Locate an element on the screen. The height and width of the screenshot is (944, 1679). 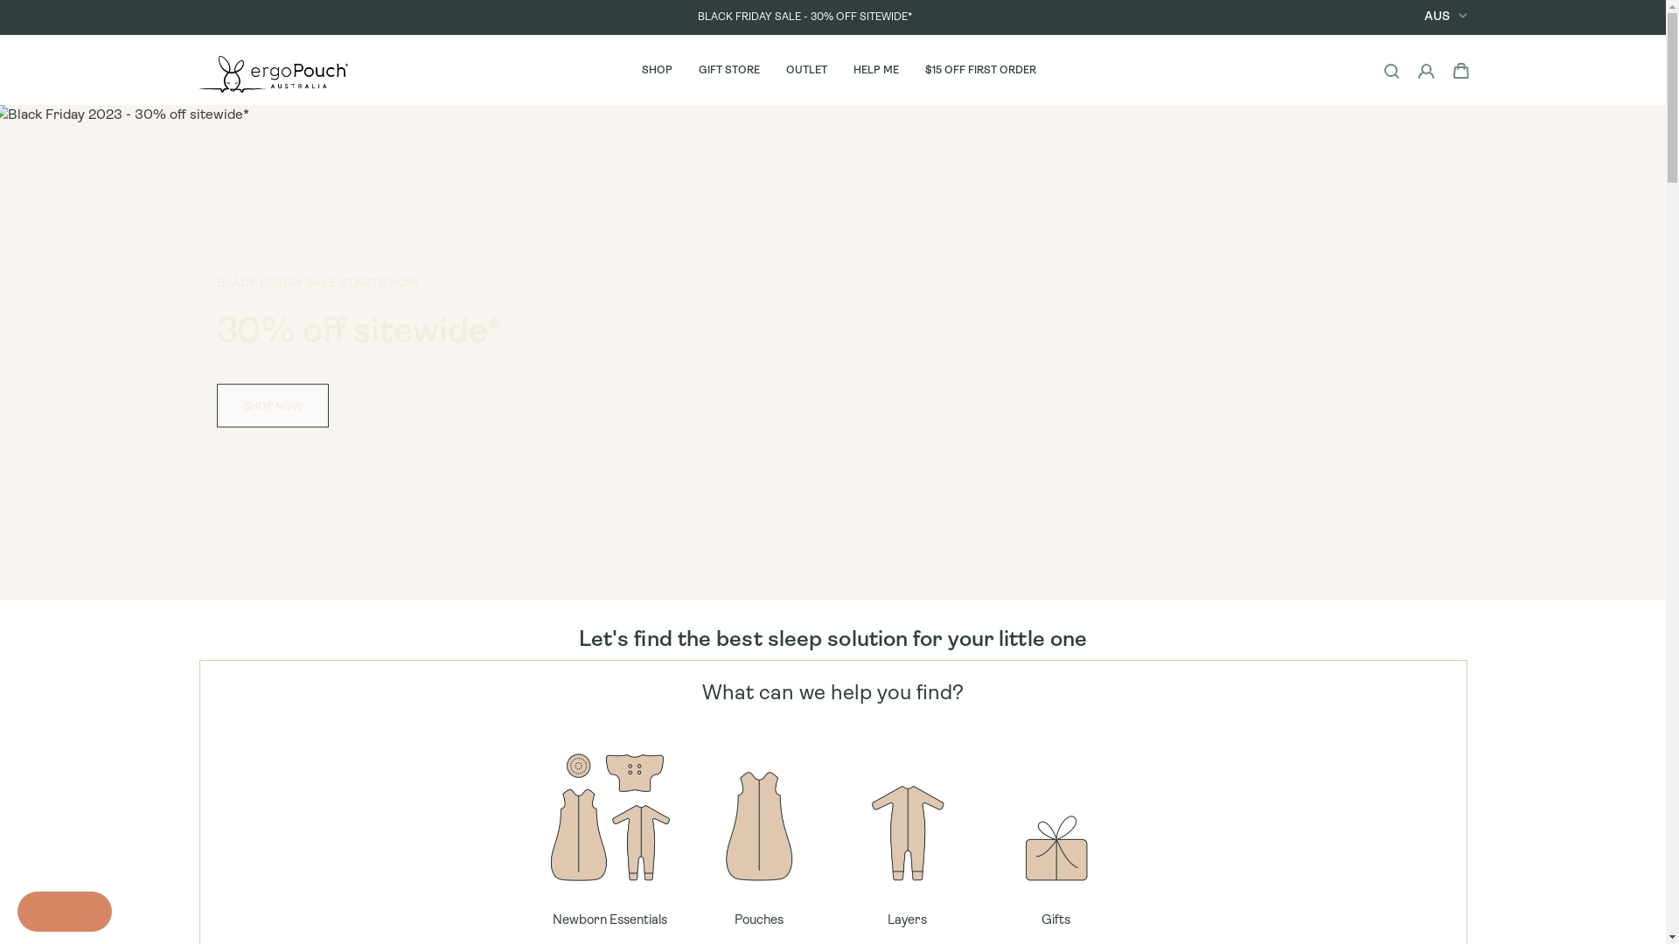
GIFT STORE is located at coordinates (729, 71).